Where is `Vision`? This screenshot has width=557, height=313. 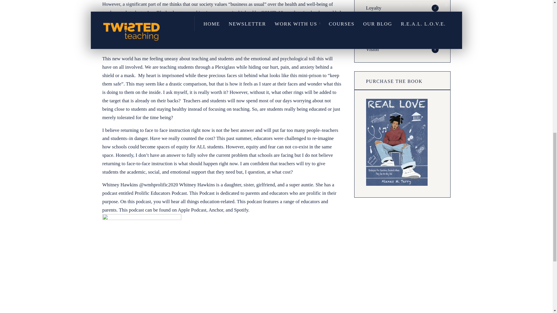 Vision is located at coordinates (372, 49).